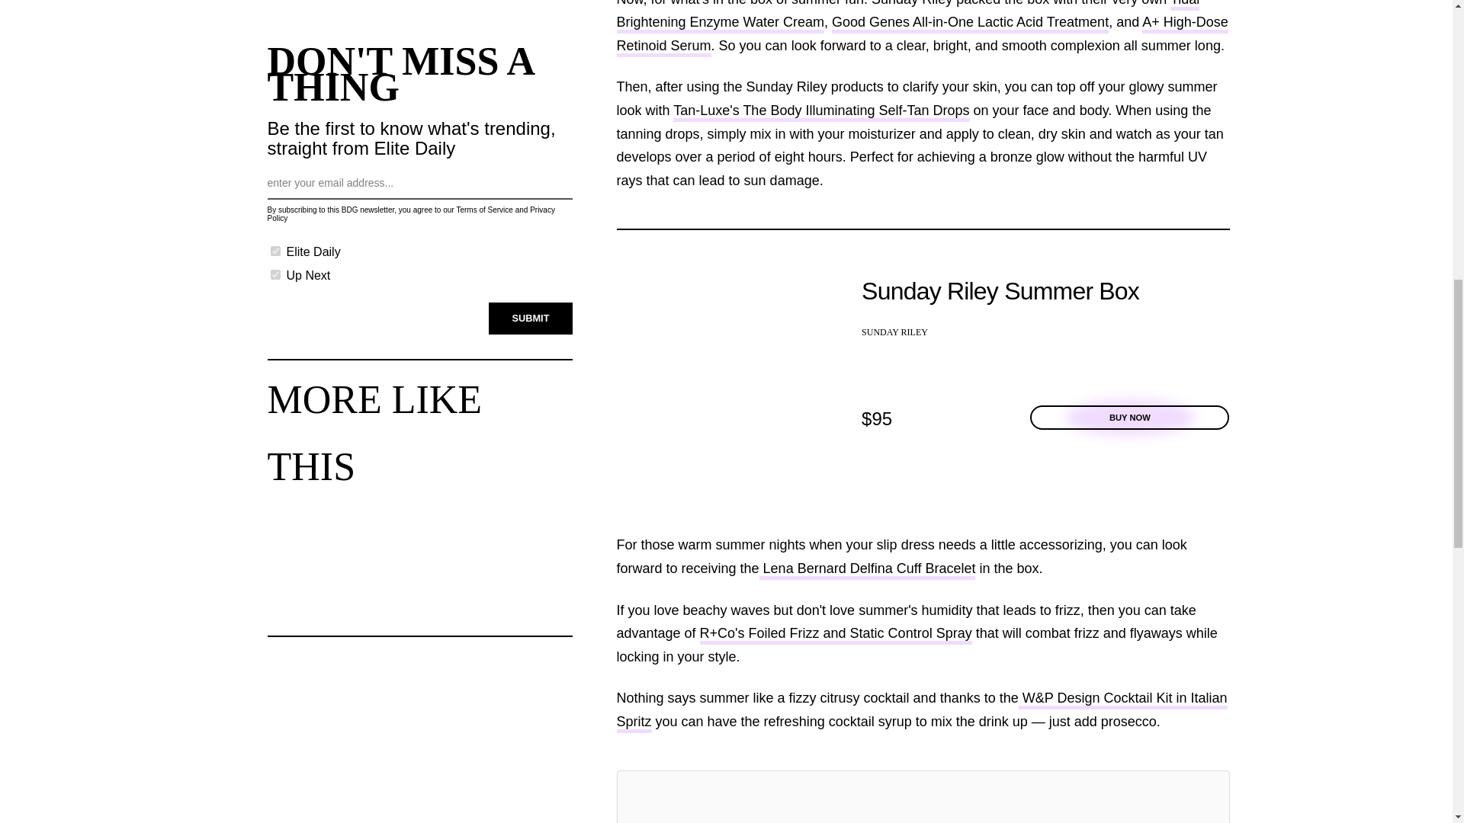  What do you see at coordinates (821, 112) in the screenshot?
I see `Tan-Luxe's The Body Illuminating Self-Tan Drops` at bounding box center [821, 112].